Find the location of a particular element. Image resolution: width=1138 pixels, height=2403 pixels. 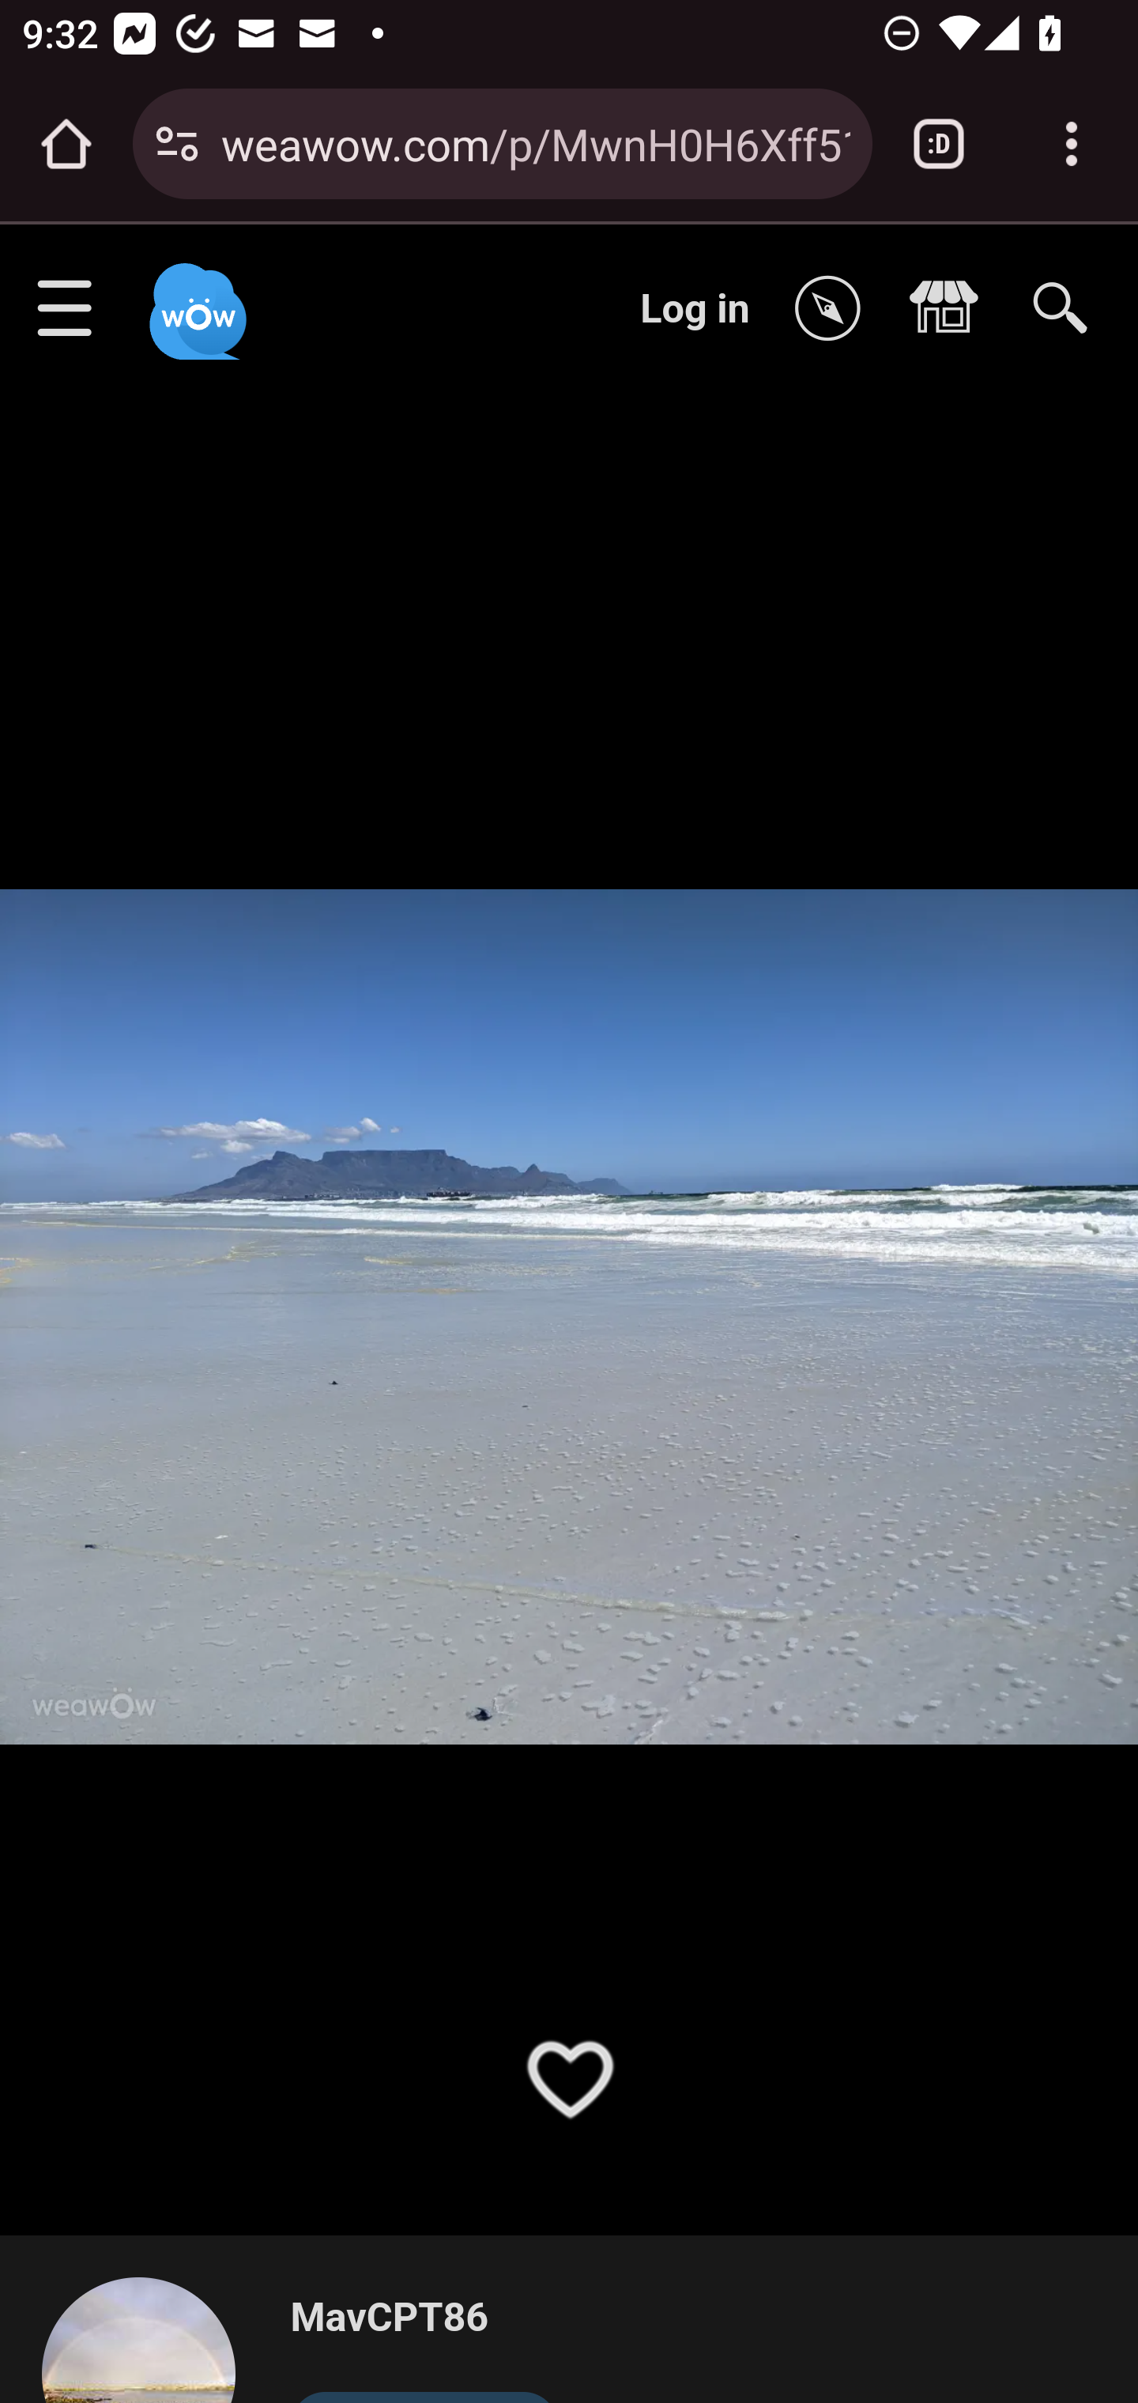

 is located at coordinates (951, 310).